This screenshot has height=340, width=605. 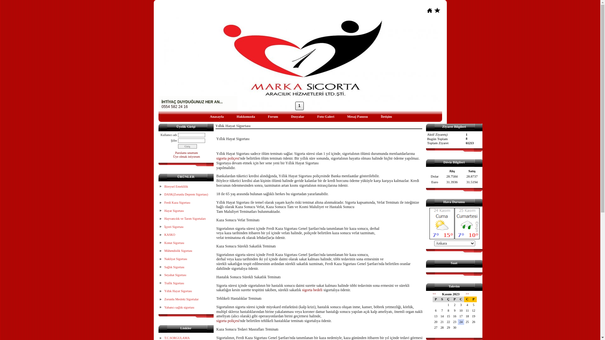 I want to click on 30, so click(x=455, y=328).